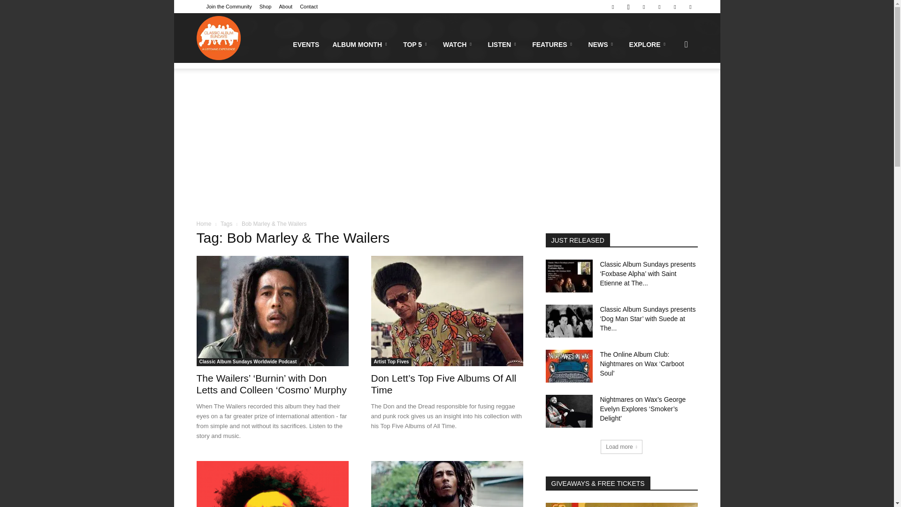 The height and width of the screenshot is (507, 901). What do you see at coordinates (285, 7) in the screenshot?
I see `About` at bounding box center [285, 7].